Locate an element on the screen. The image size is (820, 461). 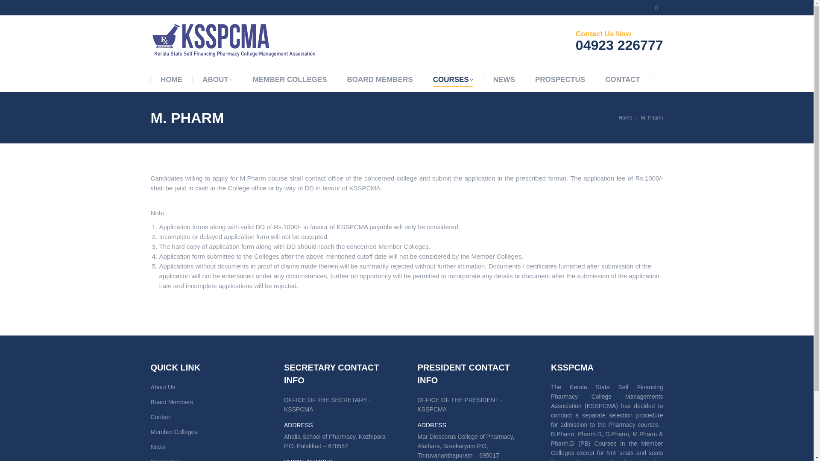
COURSES is located at coordinates (453, 79).